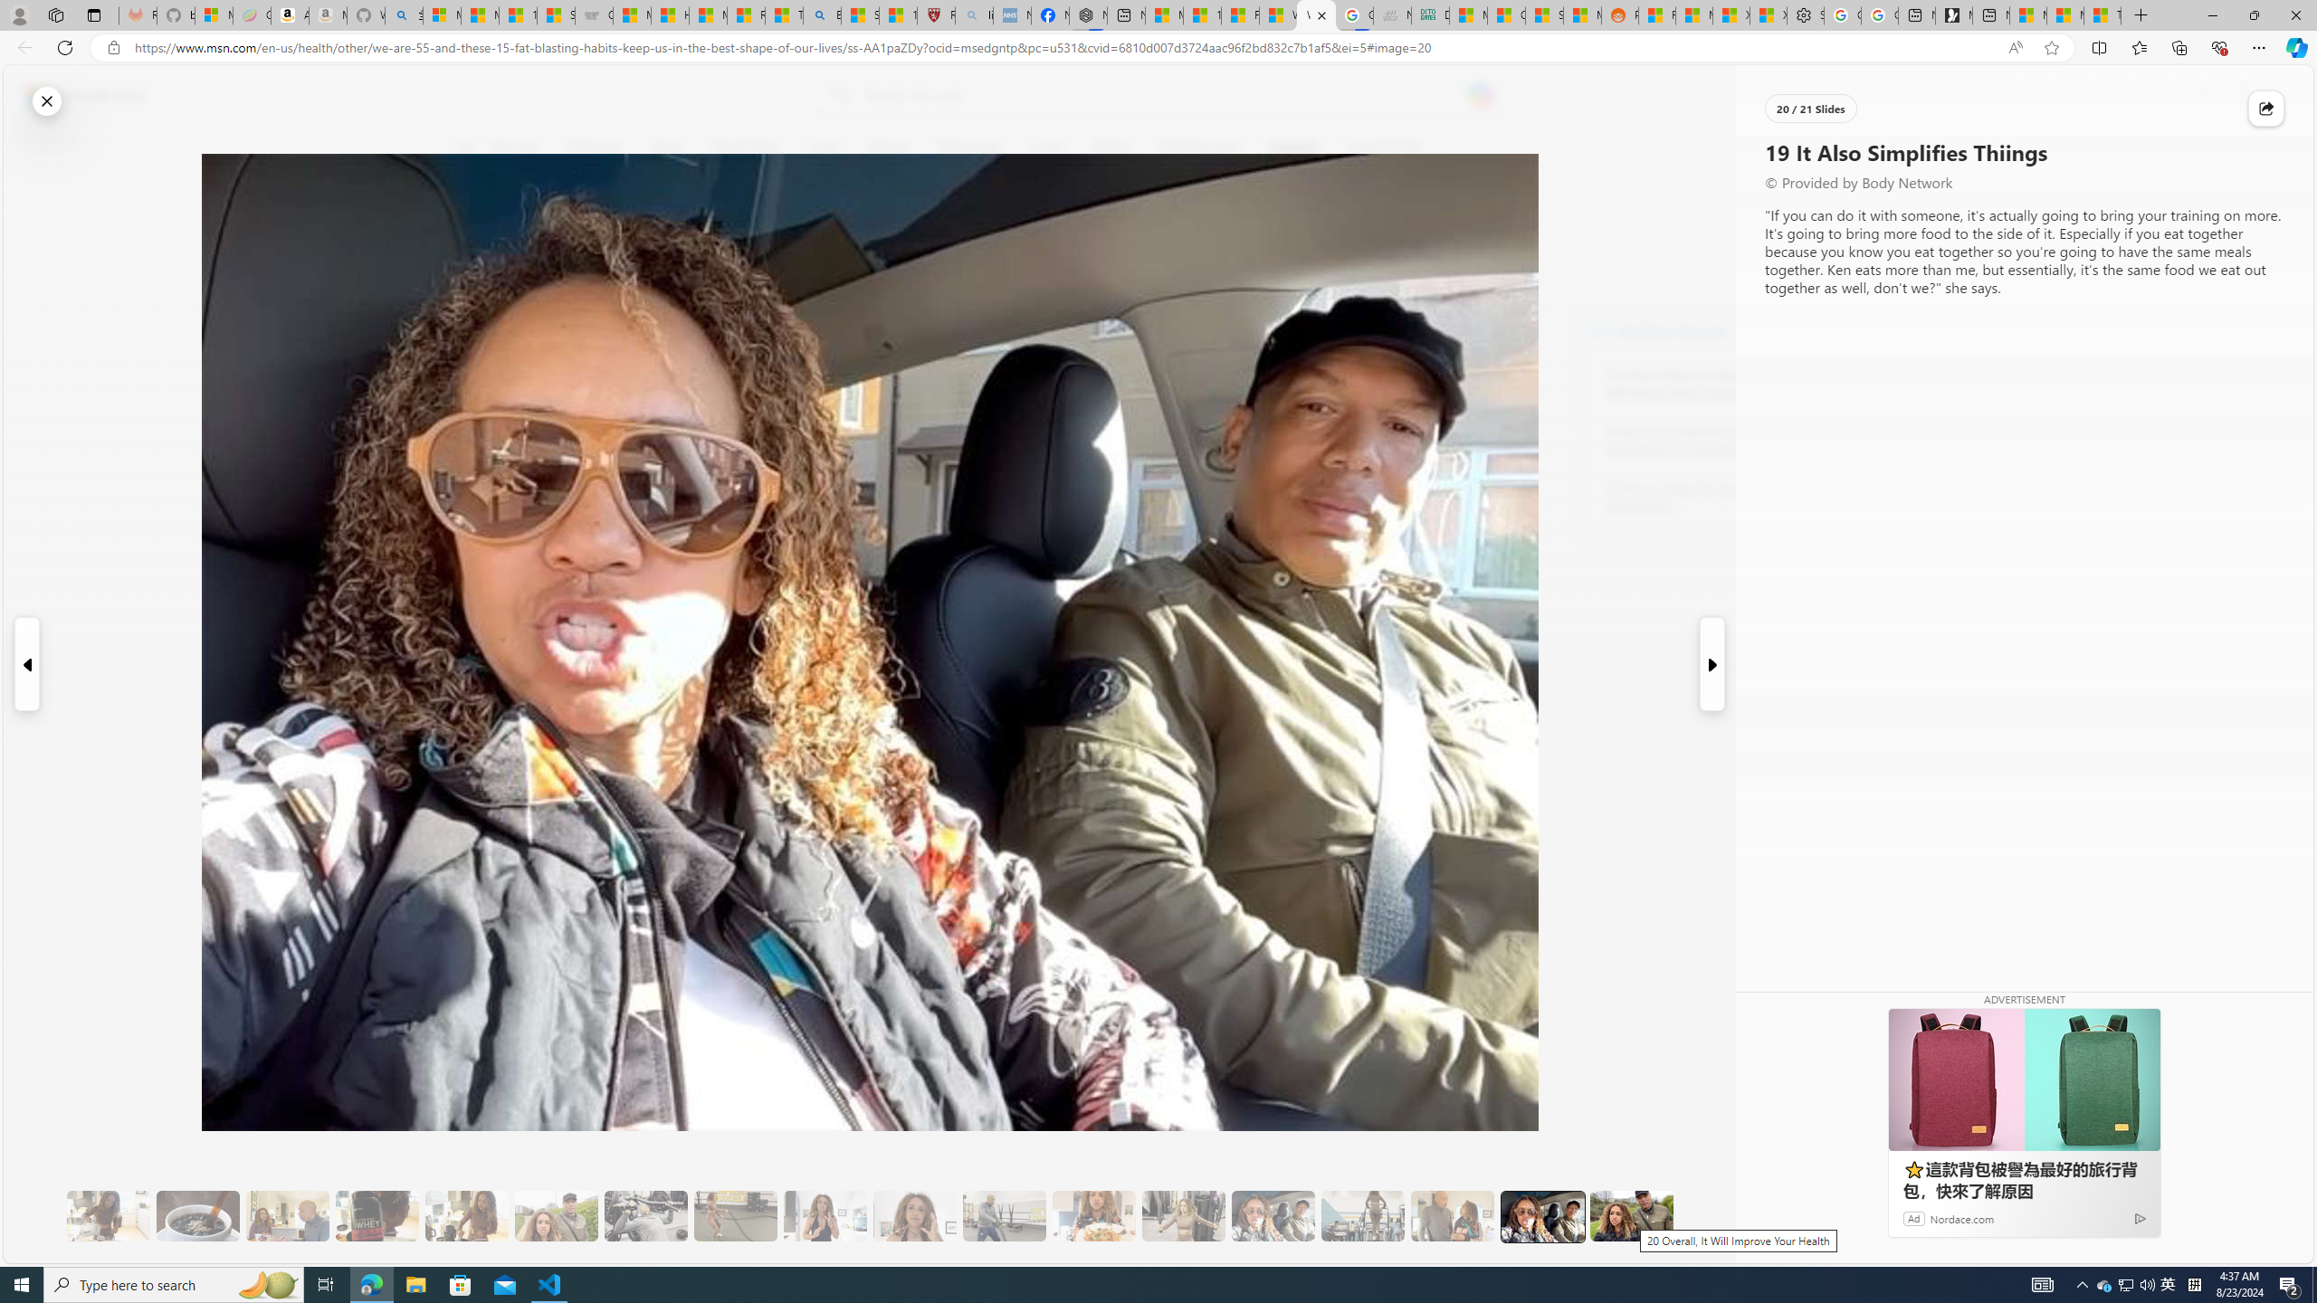  I want to click on Address and search bar, so click(1066, 48).